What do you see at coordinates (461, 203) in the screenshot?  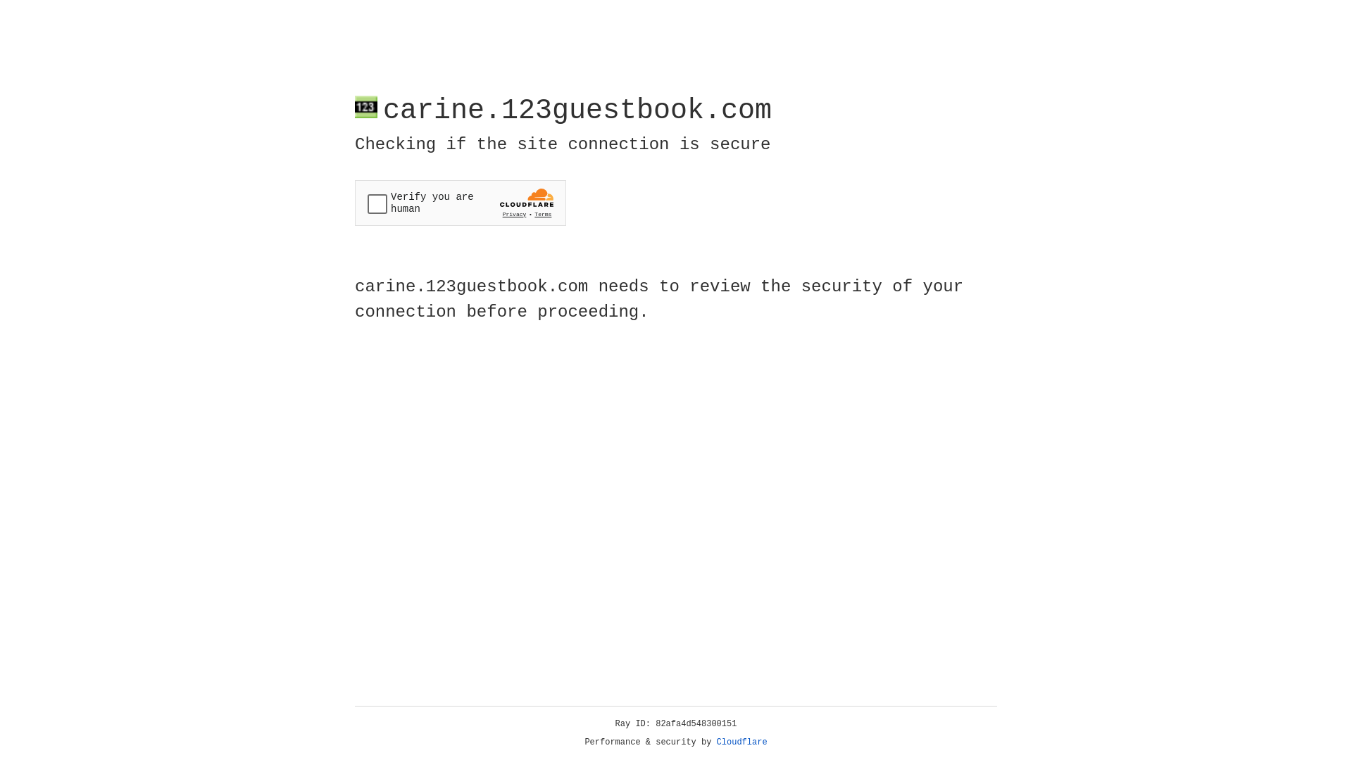 I see `Widget containing a Cloudflare security challenge` at bounding box center [461, 203].